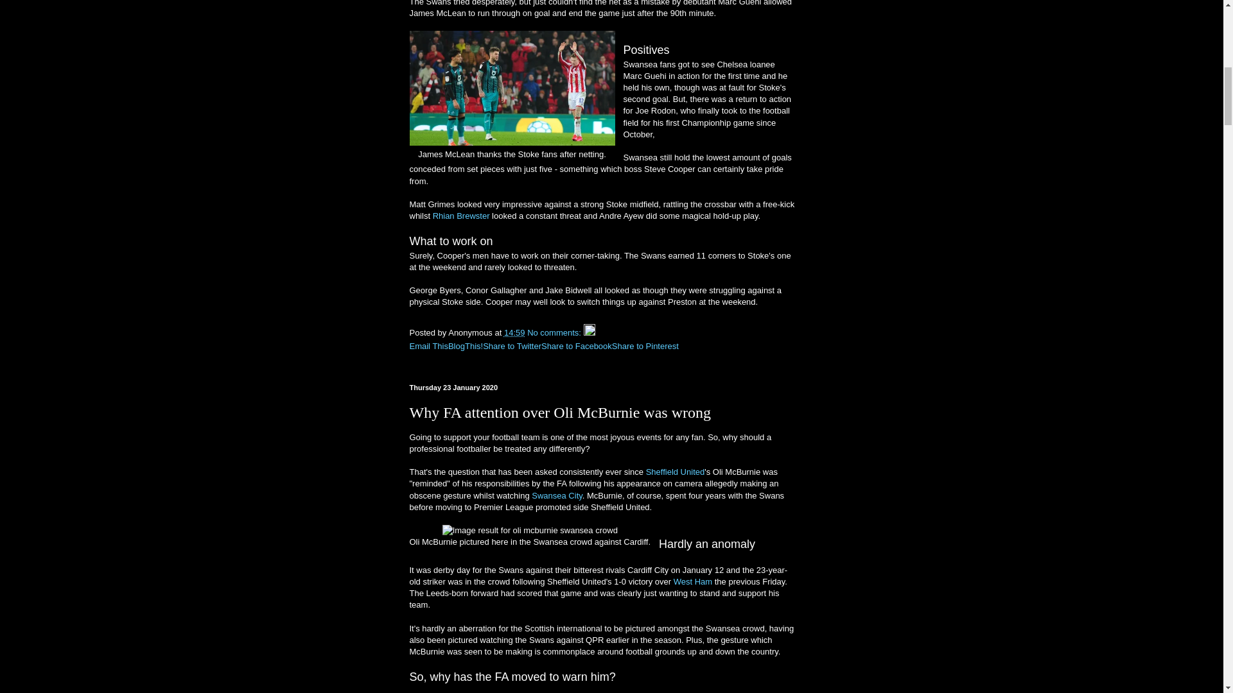  What do you see at coordinates (555, 332) in the screenshot?
I see `No comments:` at bounding box center [555, 332].